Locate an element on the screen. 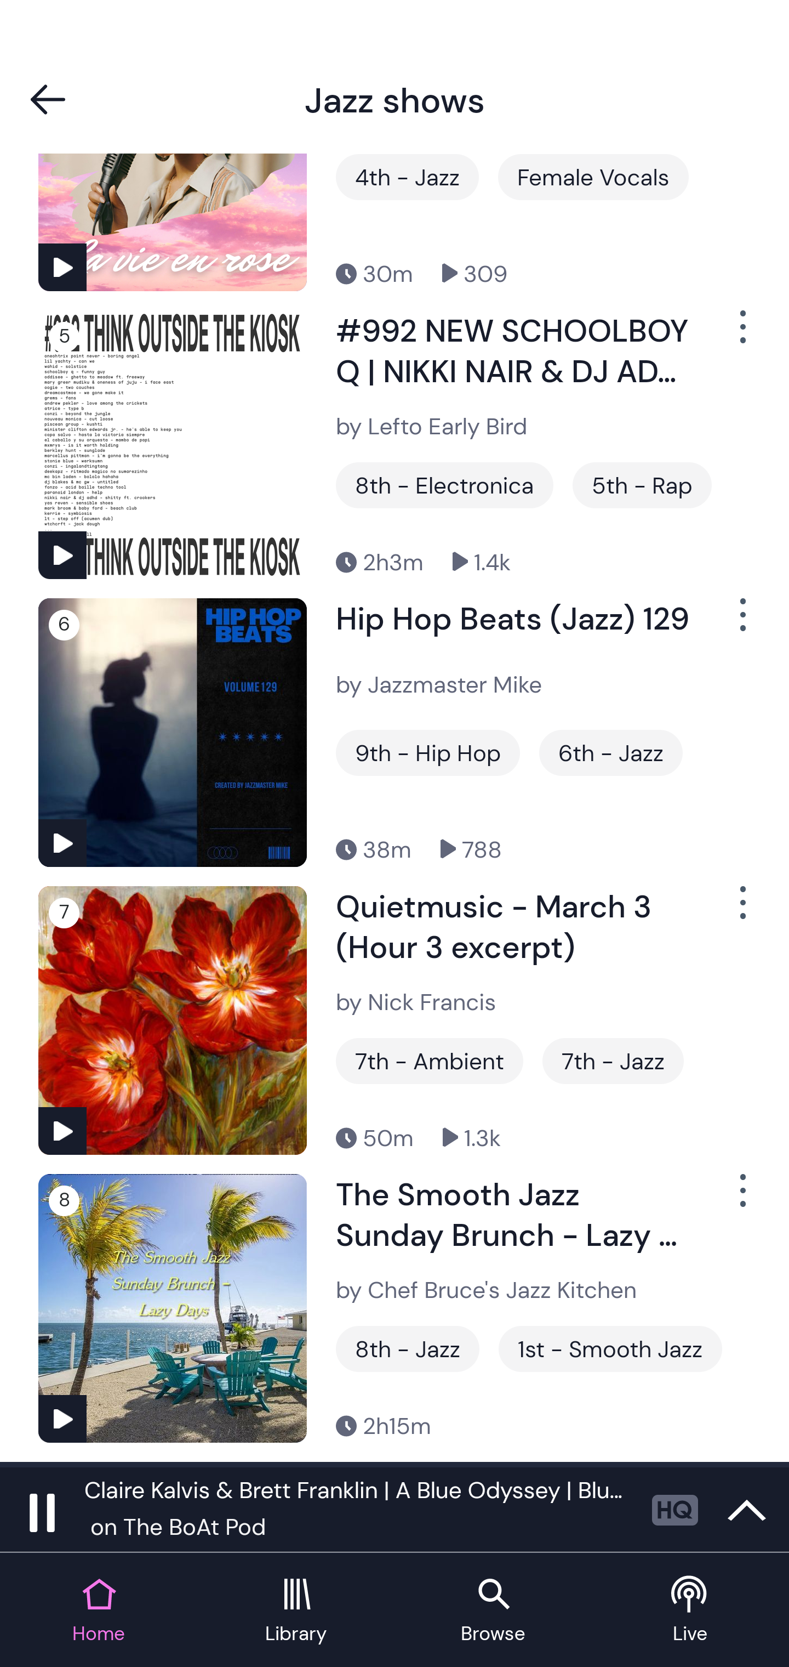 This screenshot has width=789, height=1667. 5th - Rap is located at coordinates (642, 485).